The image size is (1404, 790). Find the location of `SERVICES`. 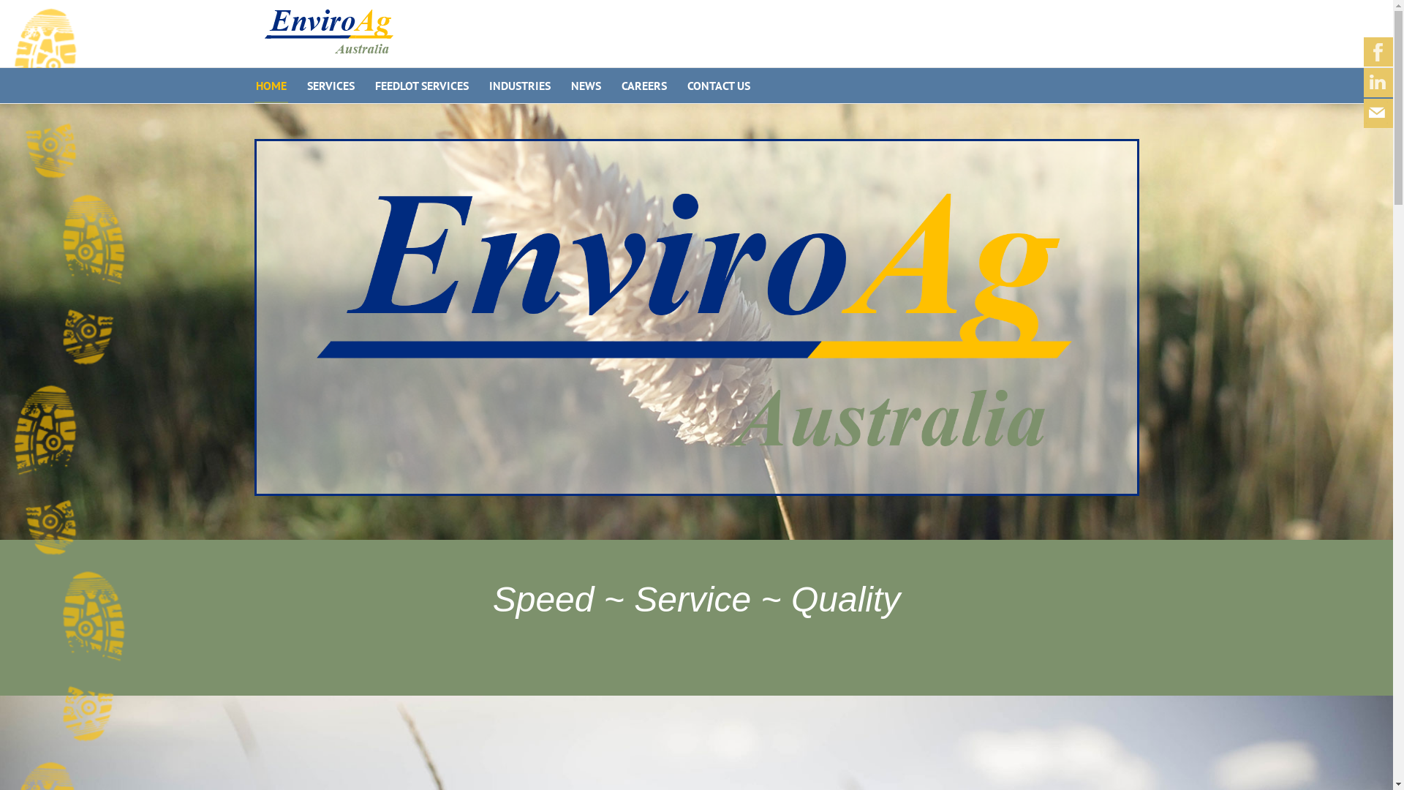

SERVICES is located at coordinates (331, 86).